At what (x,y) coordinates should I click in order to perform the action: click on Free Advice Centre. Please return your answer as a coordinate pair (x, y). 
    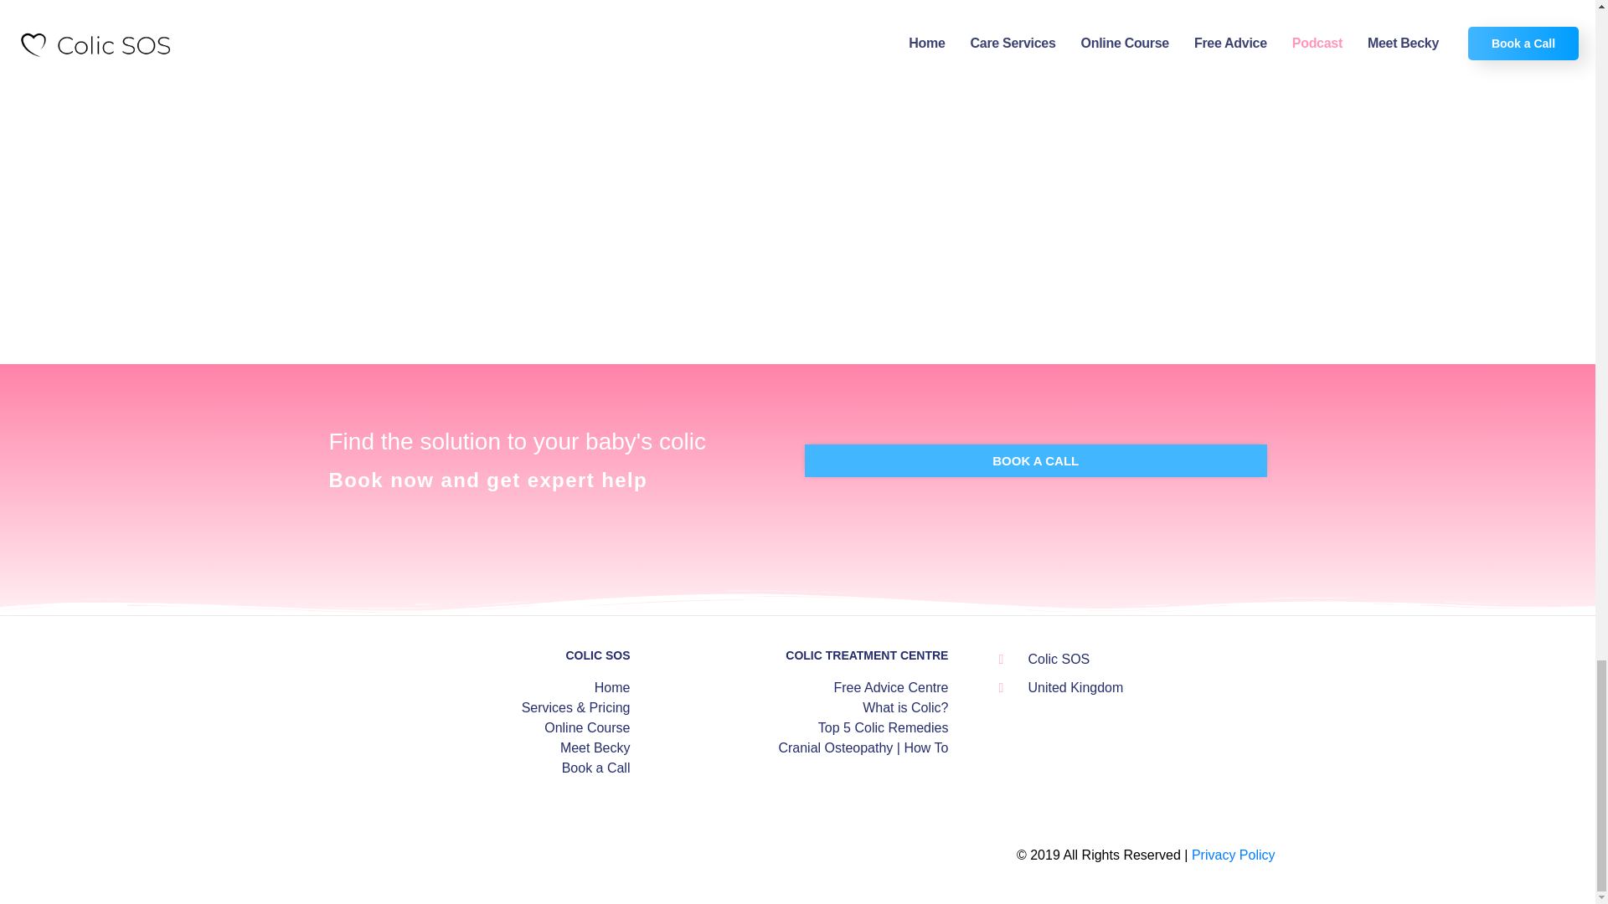
    Looking at the image, I should click on (797, 688).